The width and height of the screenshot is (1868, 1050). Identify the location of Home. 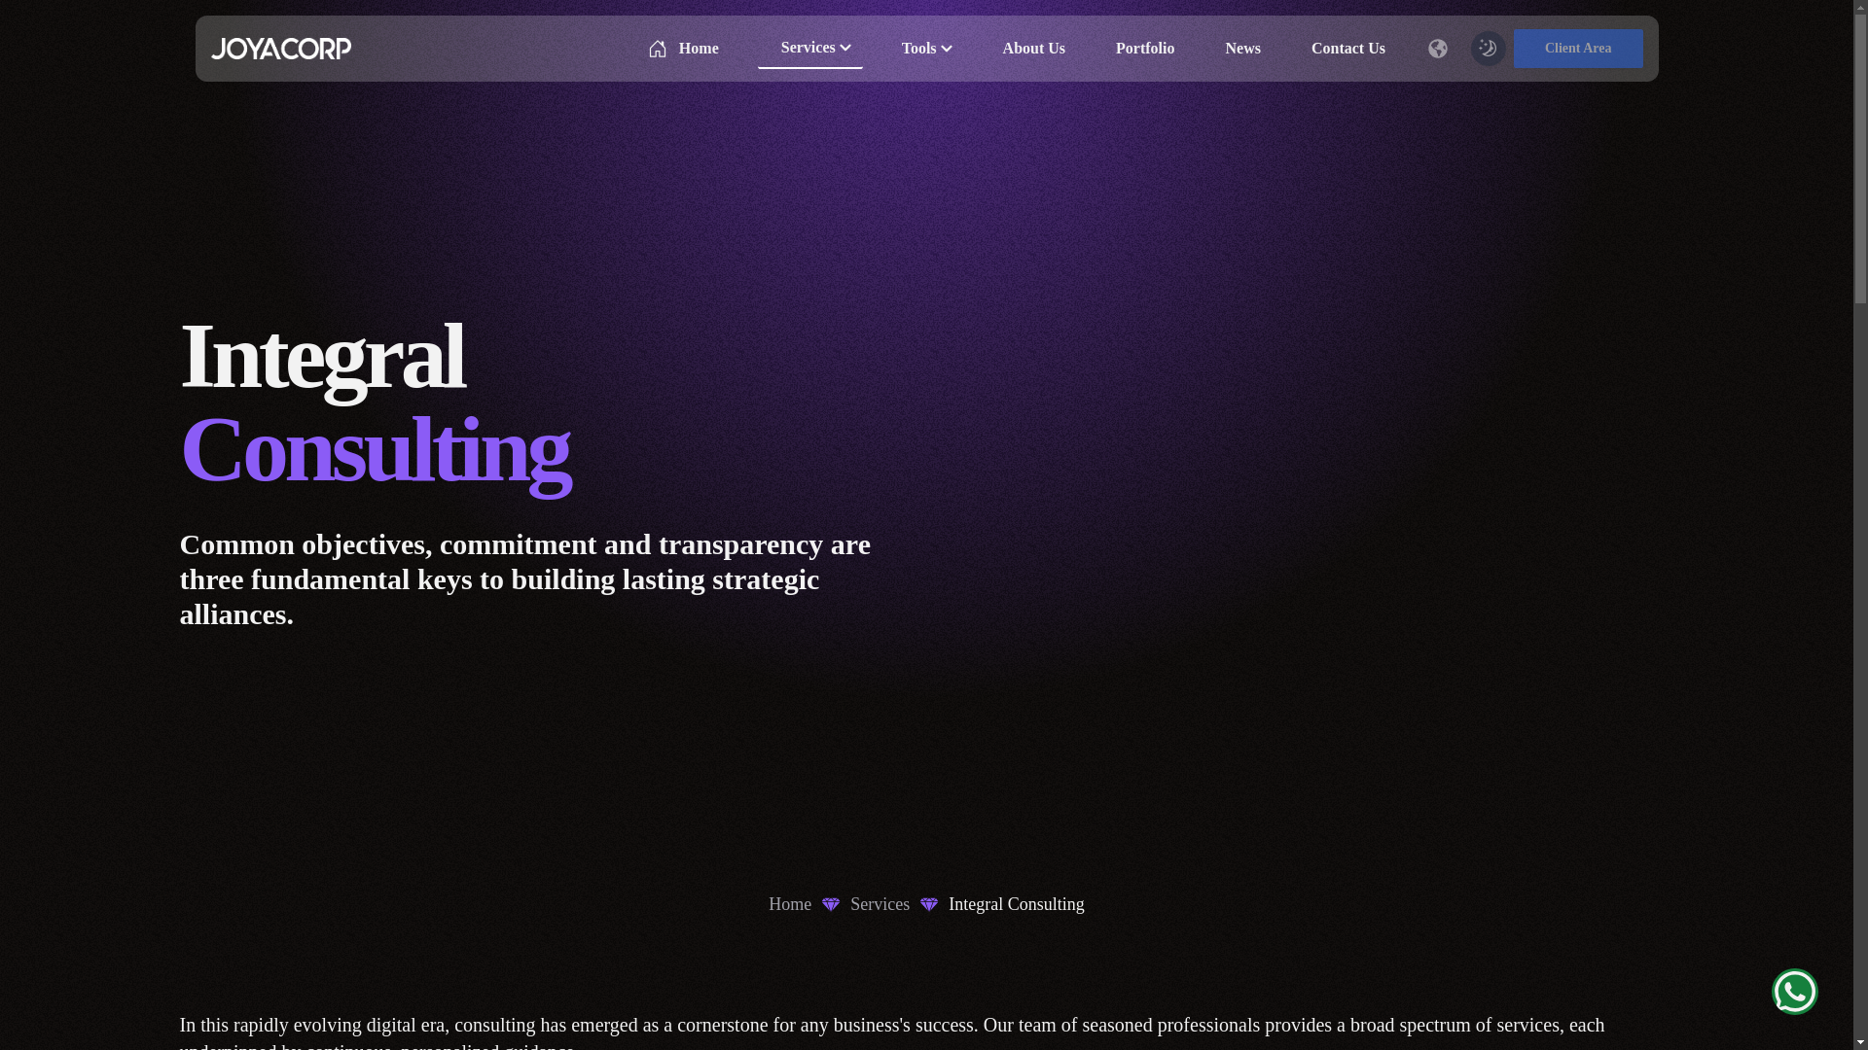
(683, 49).